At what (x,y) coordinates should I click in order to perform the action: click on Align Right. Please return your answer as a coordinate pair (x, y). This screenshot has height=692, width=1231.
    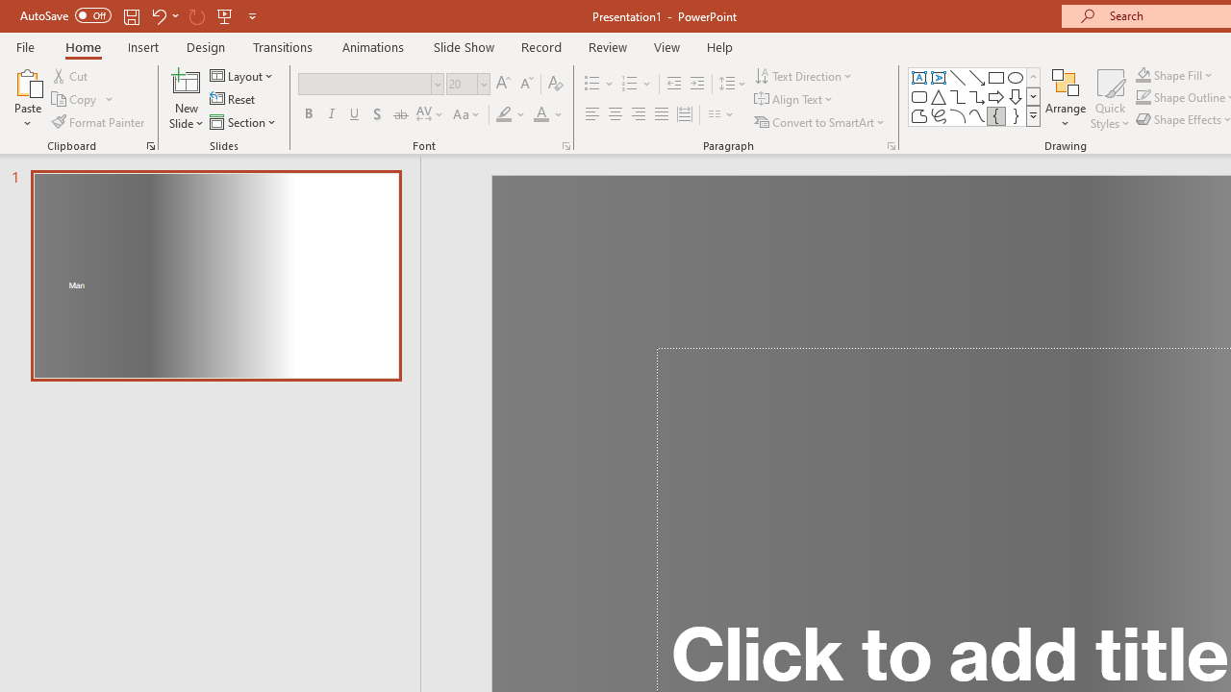
    Looking at the image, I should click on (638, 115).